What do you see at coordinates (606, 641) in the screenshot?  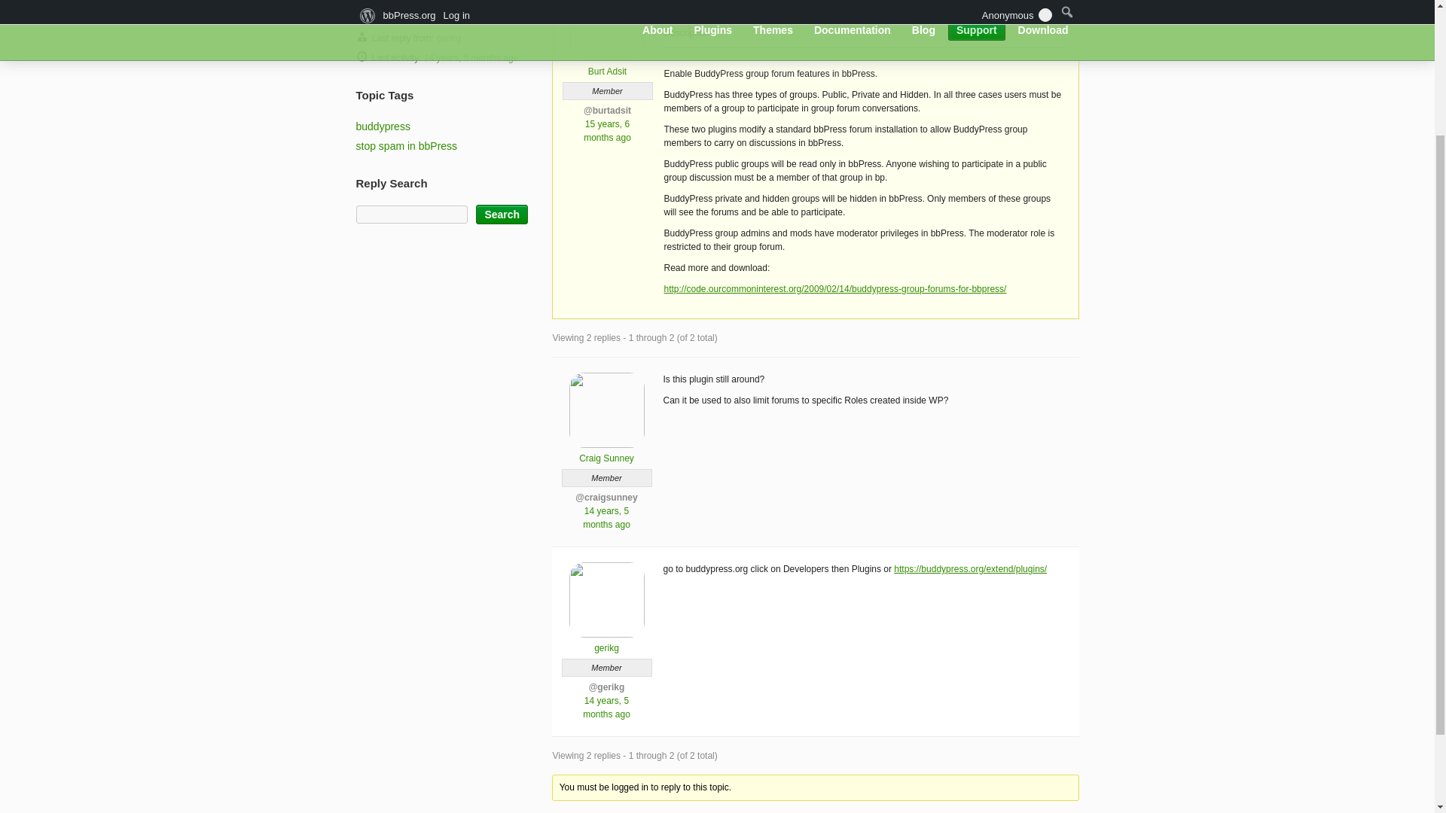 I see `gerikg` at bounding box center [606, 641].